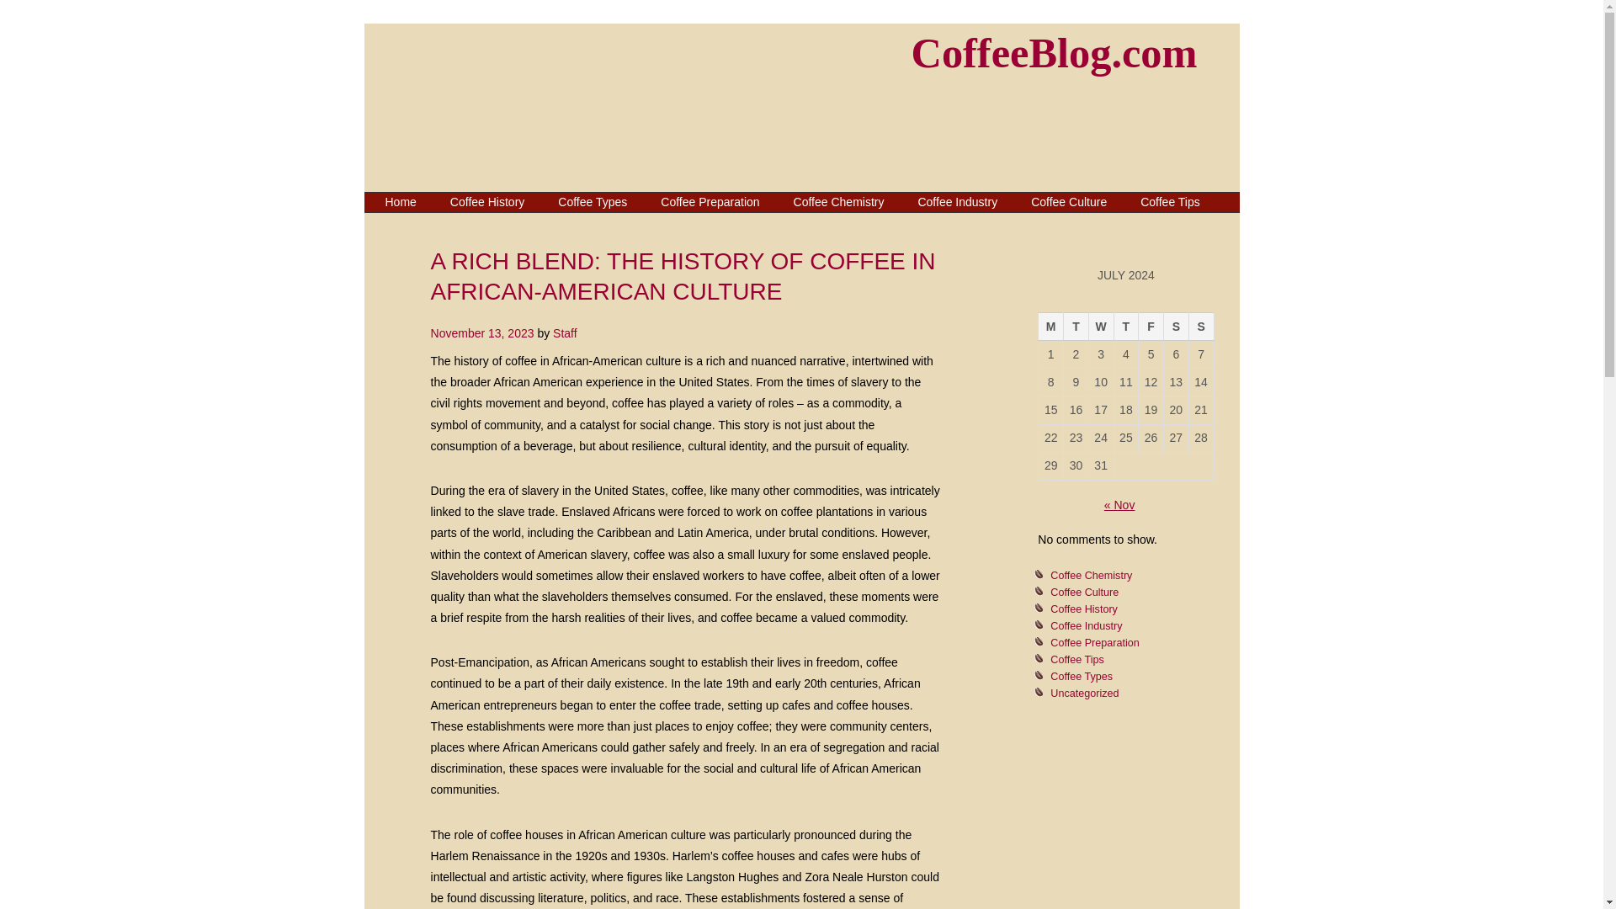 This screenshot has width=1616, height=909. I want to click on Coffee Industry, so click(957, 201).